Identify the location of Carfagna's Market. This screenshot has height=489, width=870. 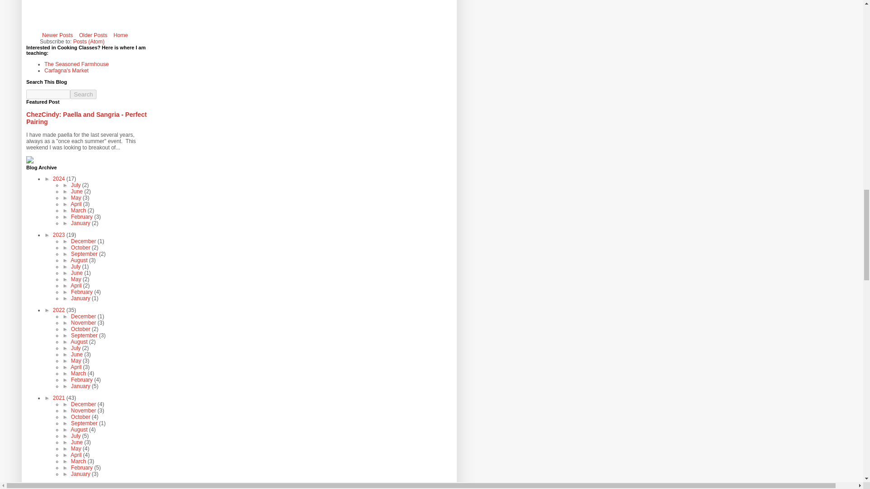
(66, 71).